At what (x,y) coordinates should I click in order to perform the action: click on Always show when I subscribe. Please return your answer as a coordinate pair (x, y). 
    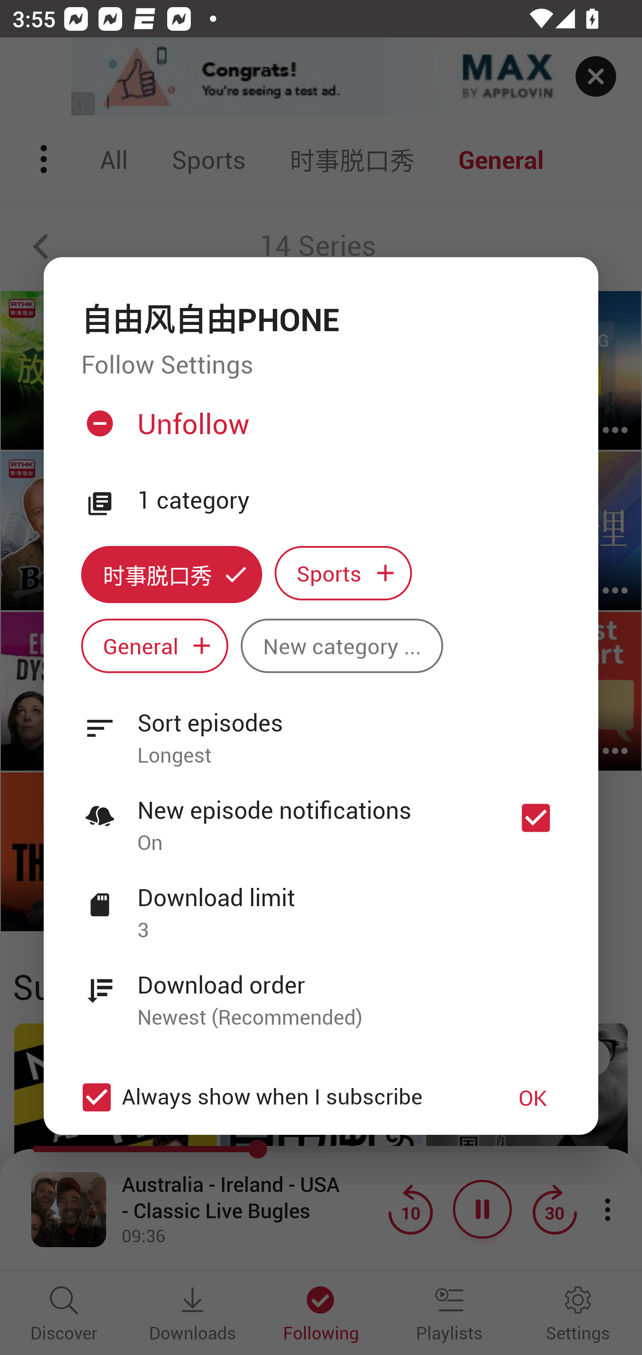
    Looking at the image, I should click on (277, 1096).